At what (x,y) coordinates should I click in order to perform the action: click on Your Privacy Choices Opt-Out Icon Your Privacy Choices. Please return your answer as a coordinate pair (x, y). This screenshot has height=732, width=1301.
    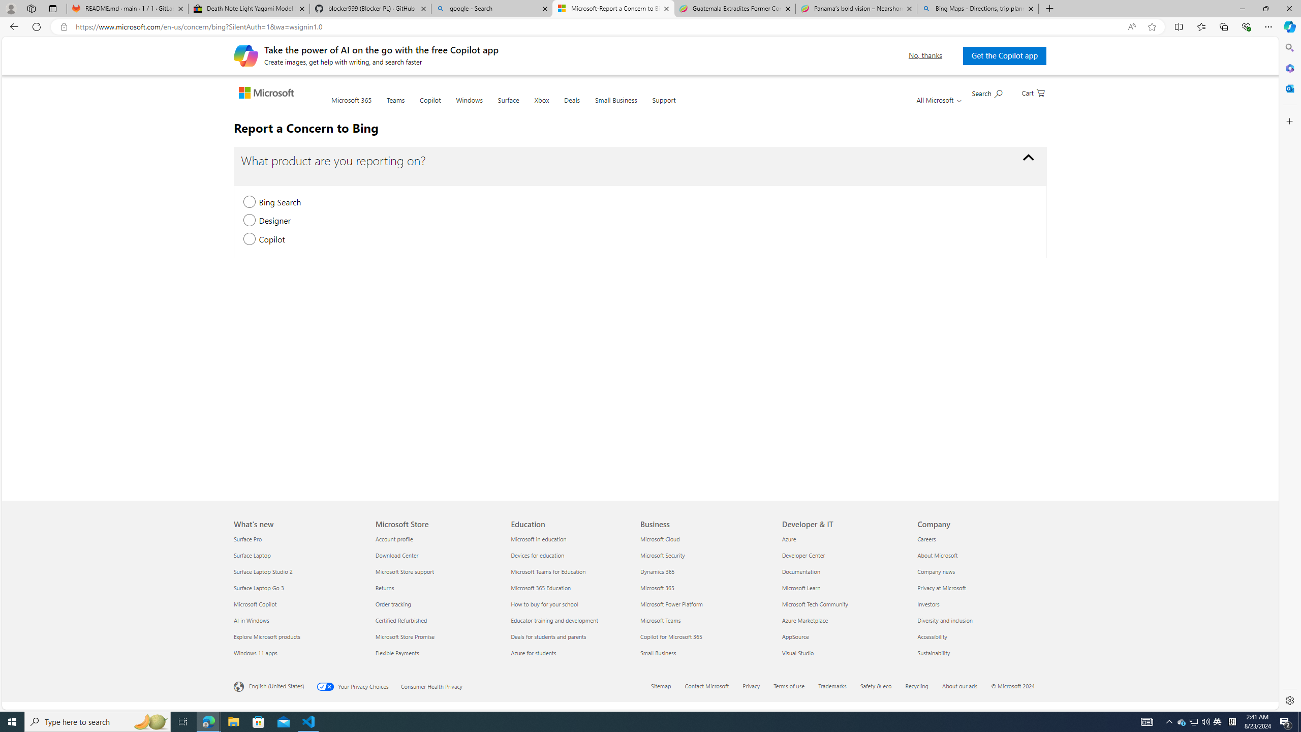
    Looking at the image, I should click on (358, 685).